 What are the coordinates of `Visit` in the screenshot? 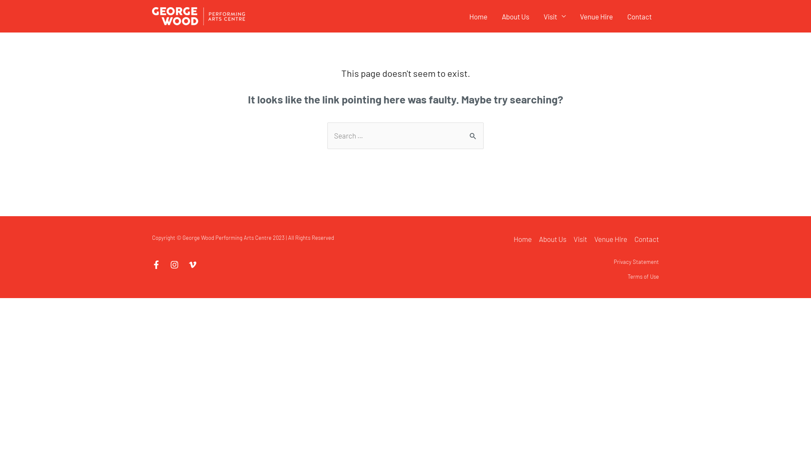 It's located at (580, 243).